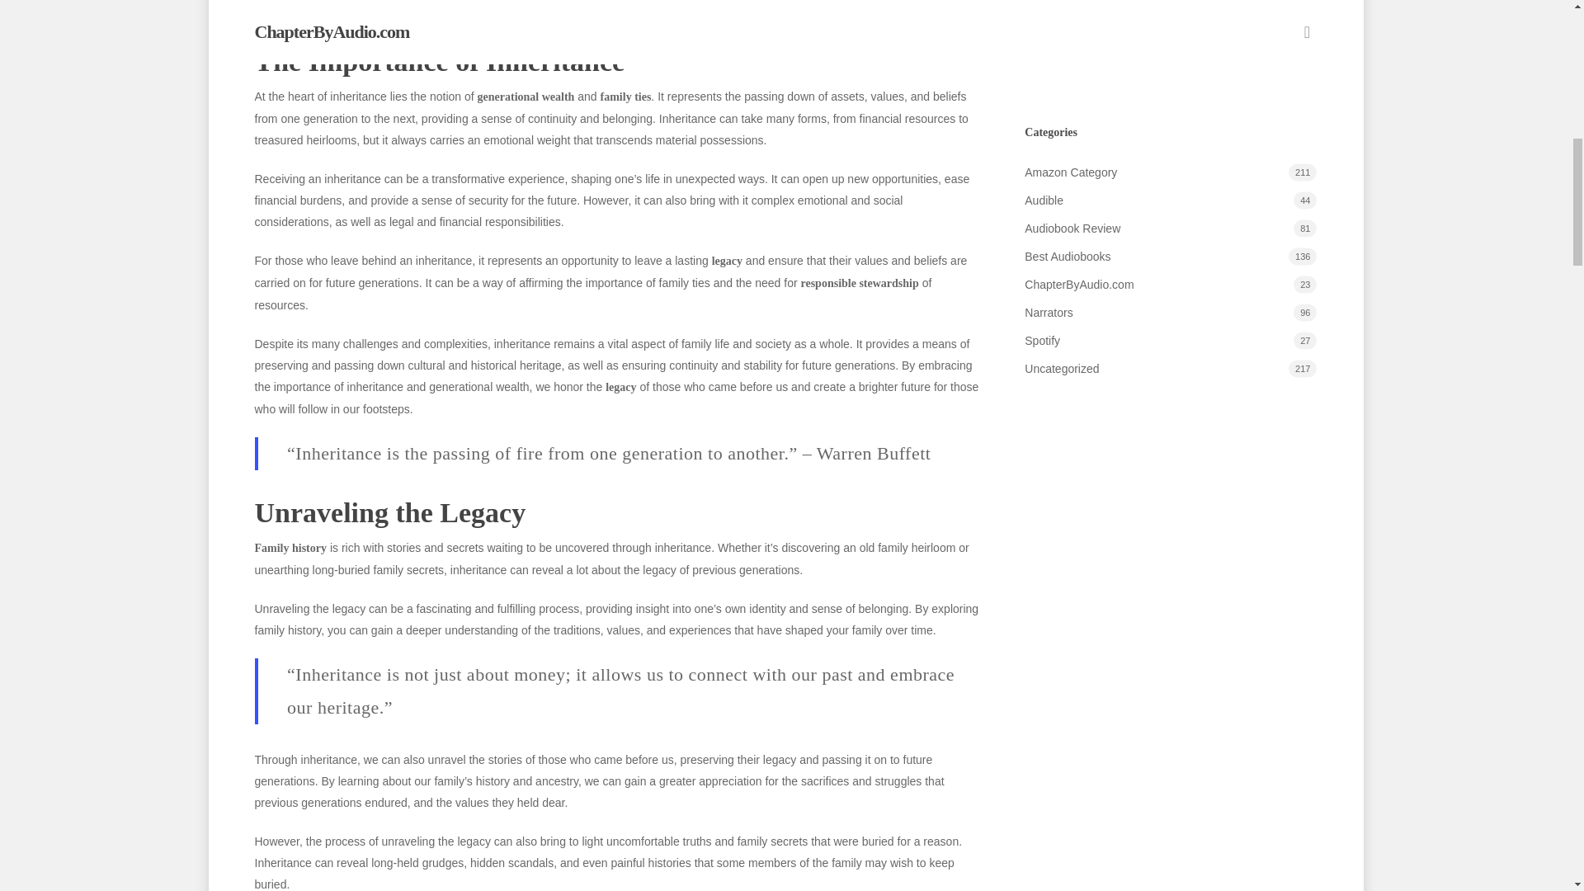 This screenshot has height=891, width=1584. Describe the element at coordinates (1170, 411) in the screenshot. I see `Uncategorized` at that location.